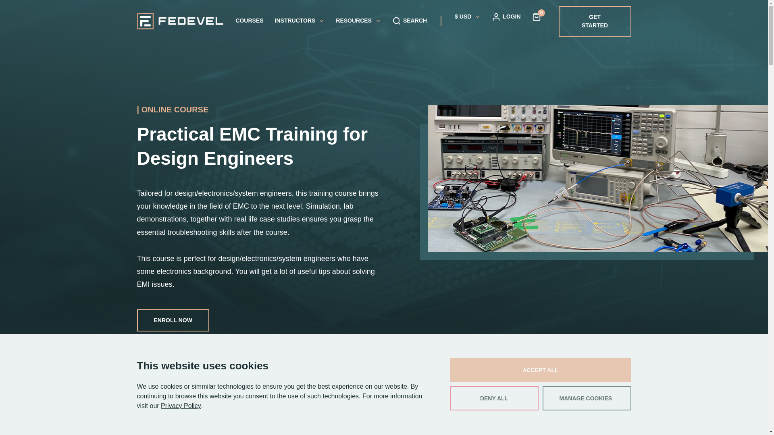  What do you see at coordinates (249, 21) in the screenshot?
I see `COURSES` at bounding box center [249, 21].